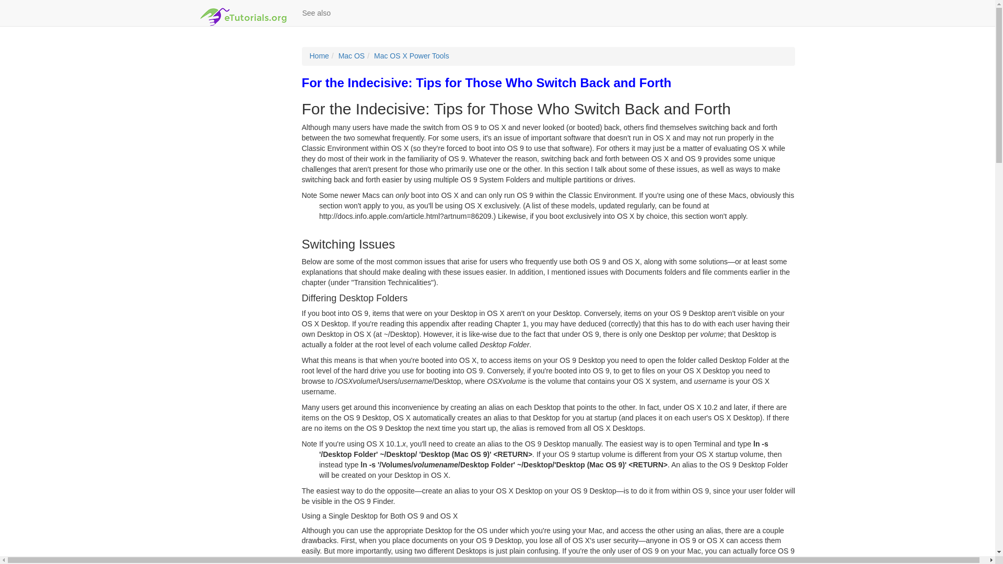 The height and width of the screenshot is (564, 1003). What do you see at coordinates (352, 55) in the screenshot?
I see `Category` at bounding box center [352, 55].